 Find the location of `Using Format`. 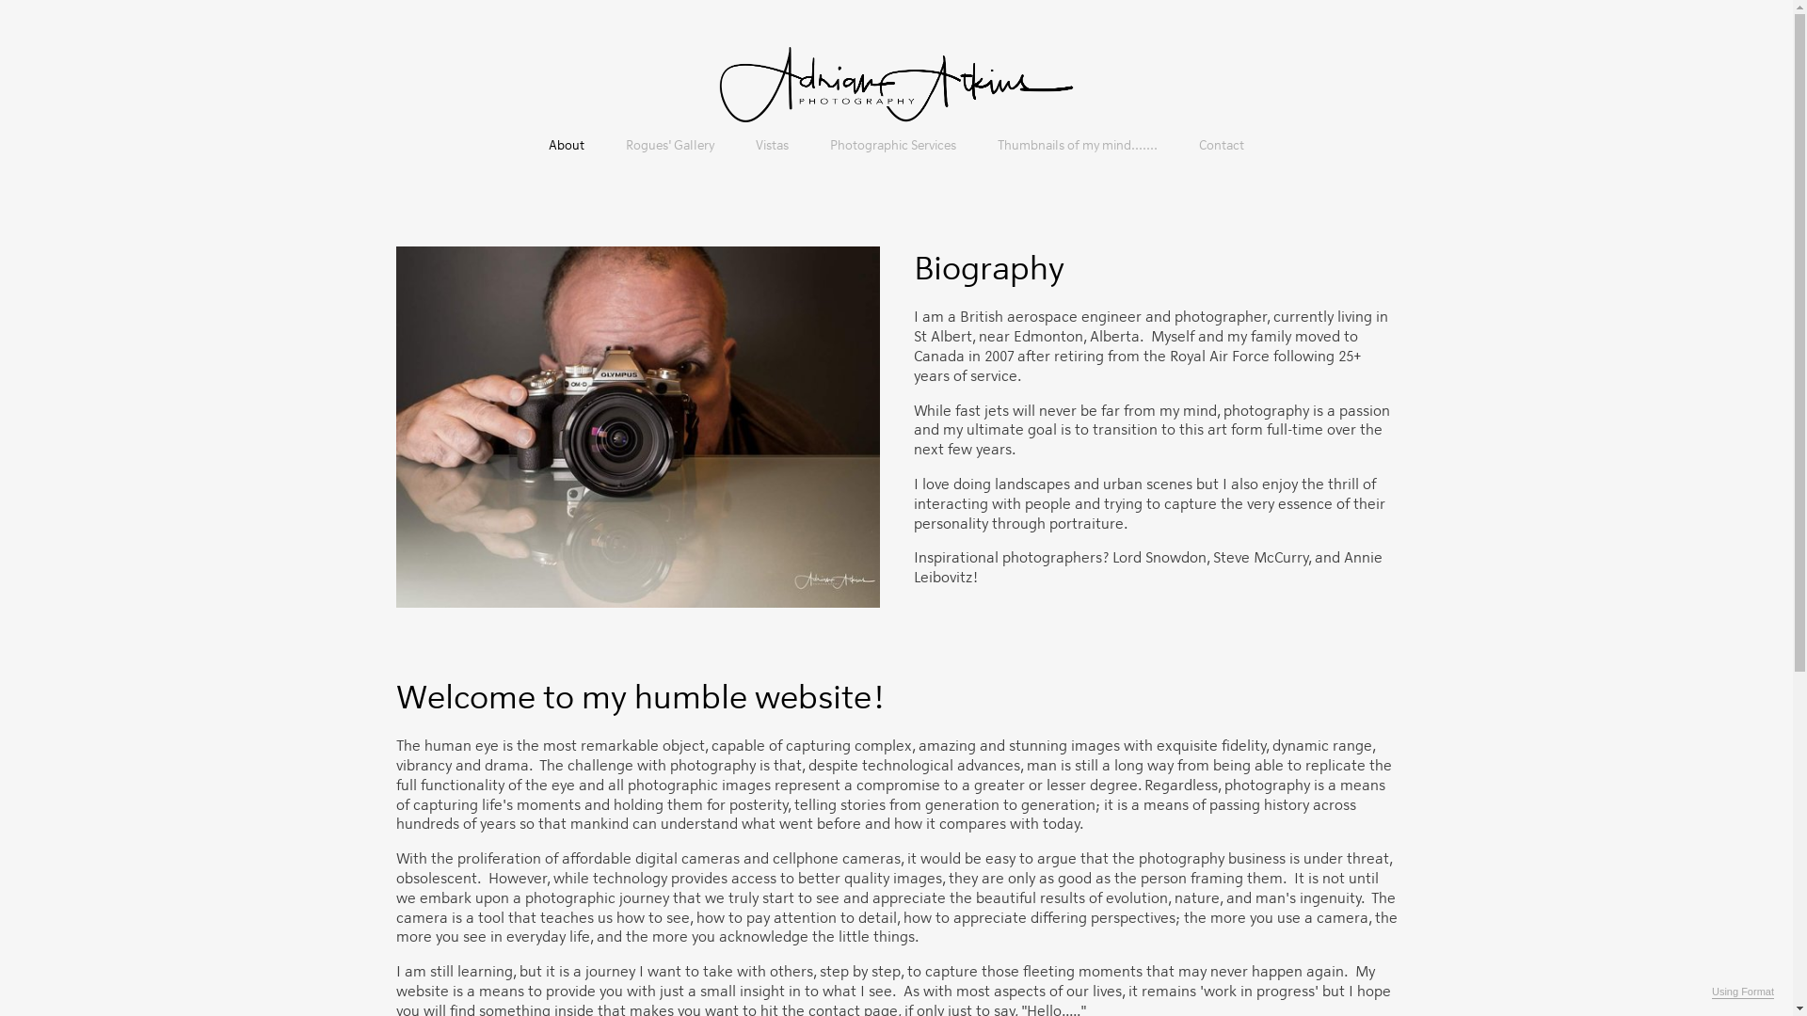

Using Format is located at coordinates (1743, 992).